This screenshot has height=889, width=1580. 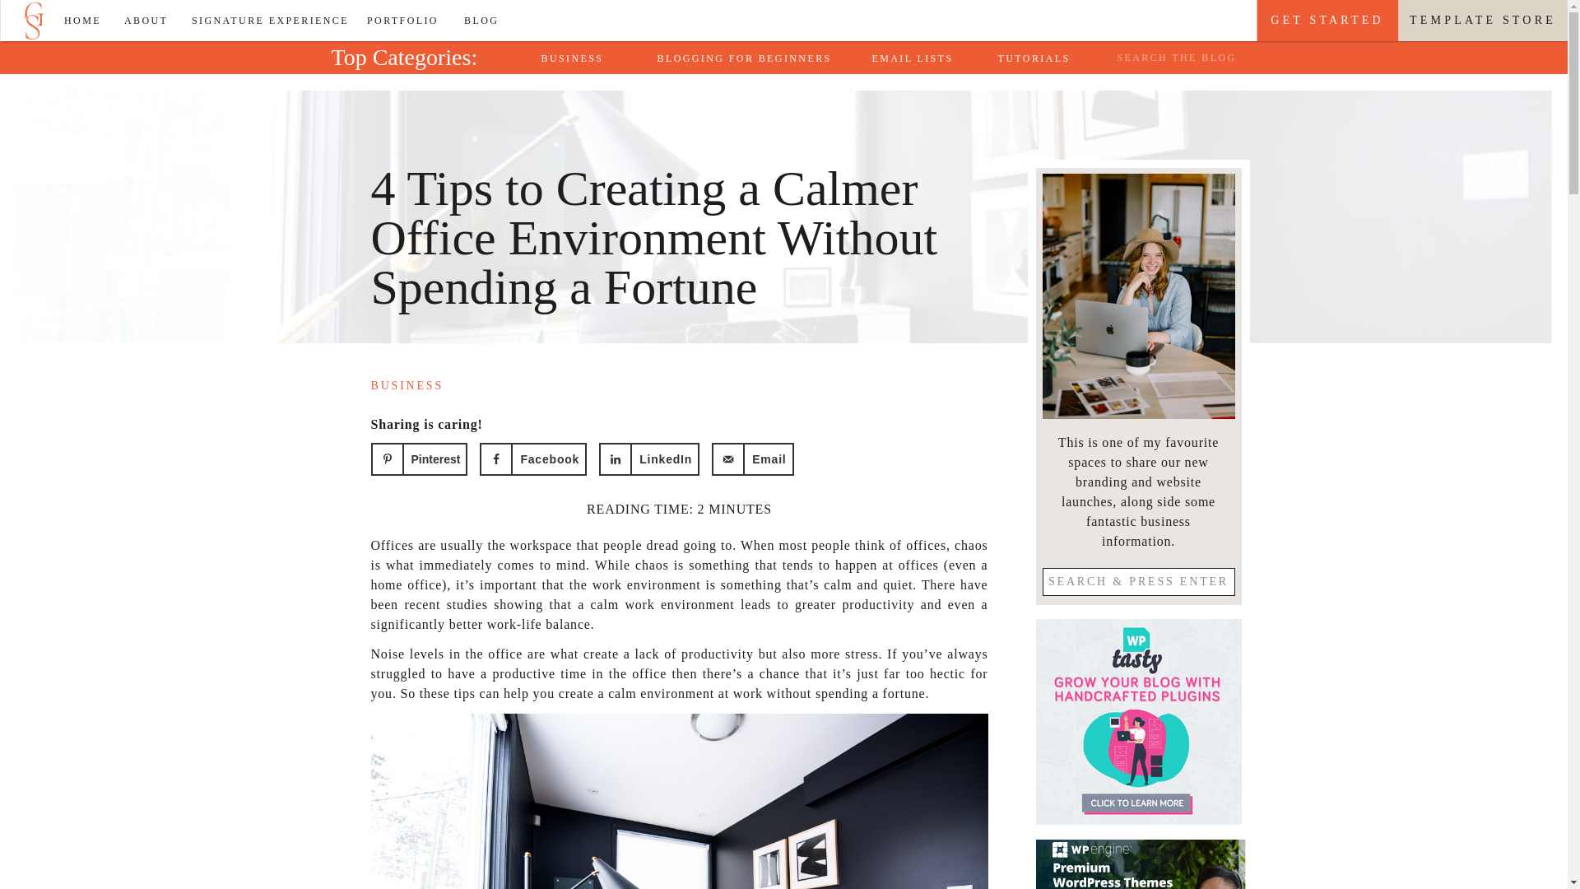 I want to click on HOME, so click(x=86, y=20).